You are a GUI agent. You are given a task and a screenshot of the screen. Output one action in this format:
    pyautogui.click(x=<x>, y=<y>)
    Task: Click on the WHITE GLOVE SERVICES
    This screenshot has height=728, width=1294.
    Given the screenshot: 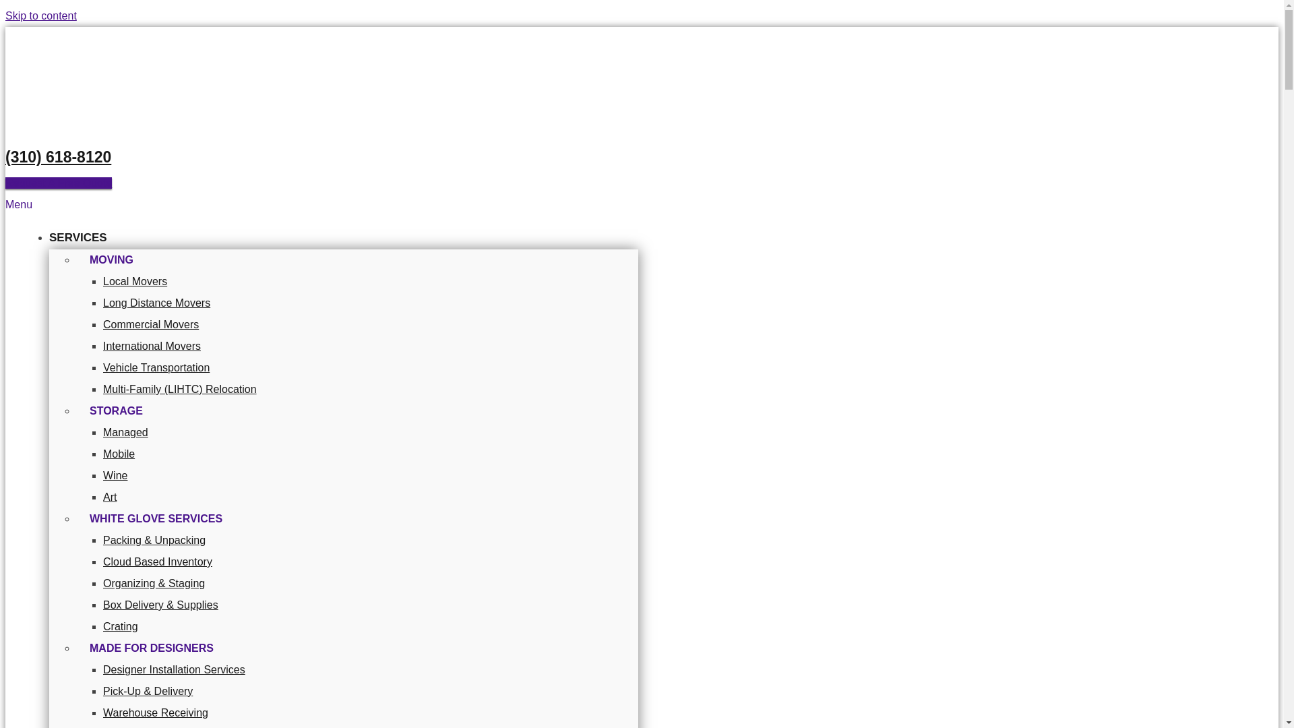 What is the action you would take?
    pyautogui.click(x=156, y=511)
    